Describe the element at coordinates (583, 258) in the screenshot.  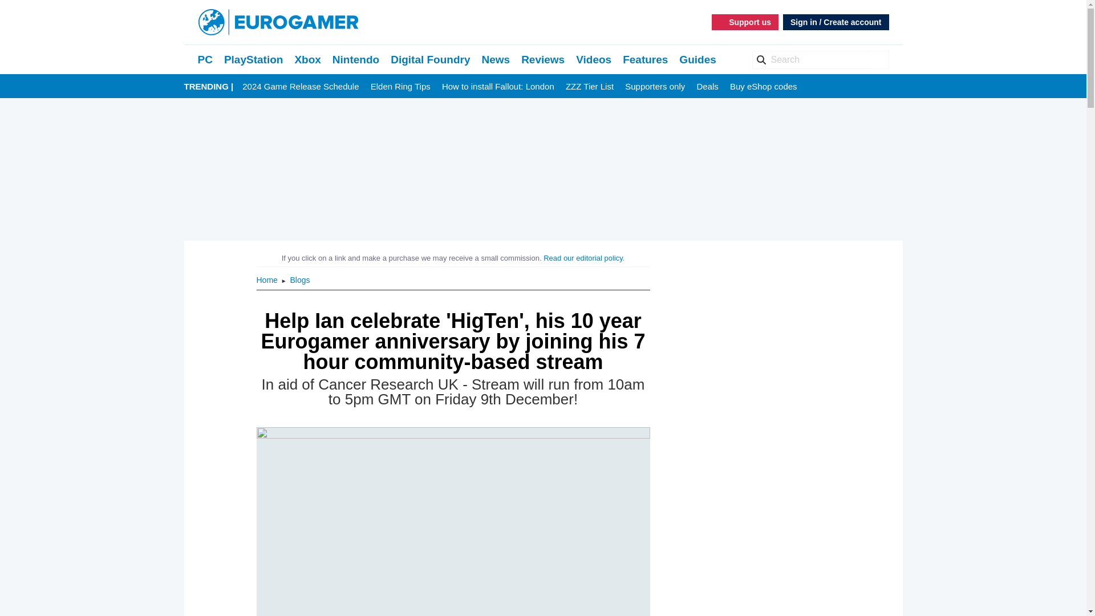
I see `Read our editorial policy` at that location.